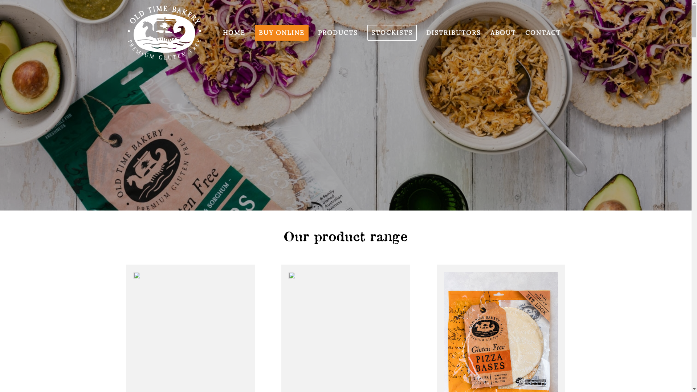 The height and width of the screenshot is (392, 697). What do you see at coordinates (392, 33) in the screenshot?
I see `STOCKISTS` at bounding box center [392, 33].